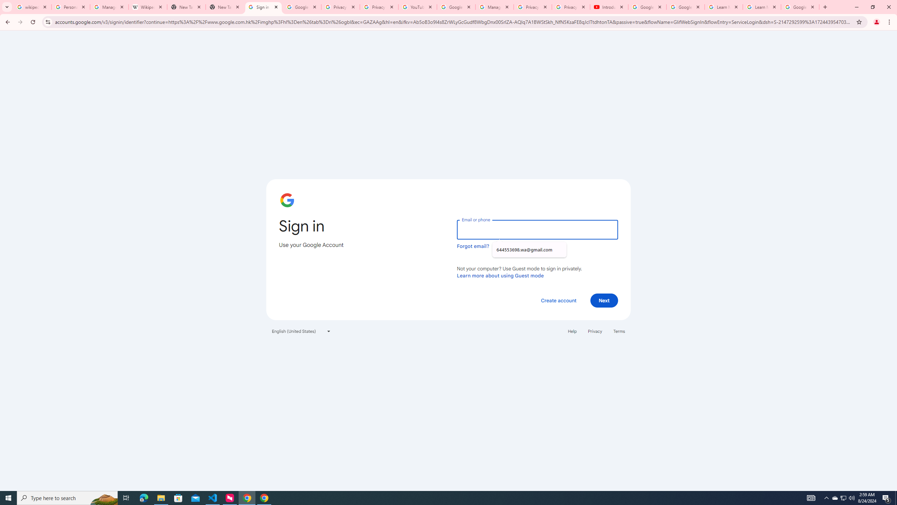 Image resolution: width=897 pixels, height=505 pixels. I want to click on English (United States), so click(301, 331).